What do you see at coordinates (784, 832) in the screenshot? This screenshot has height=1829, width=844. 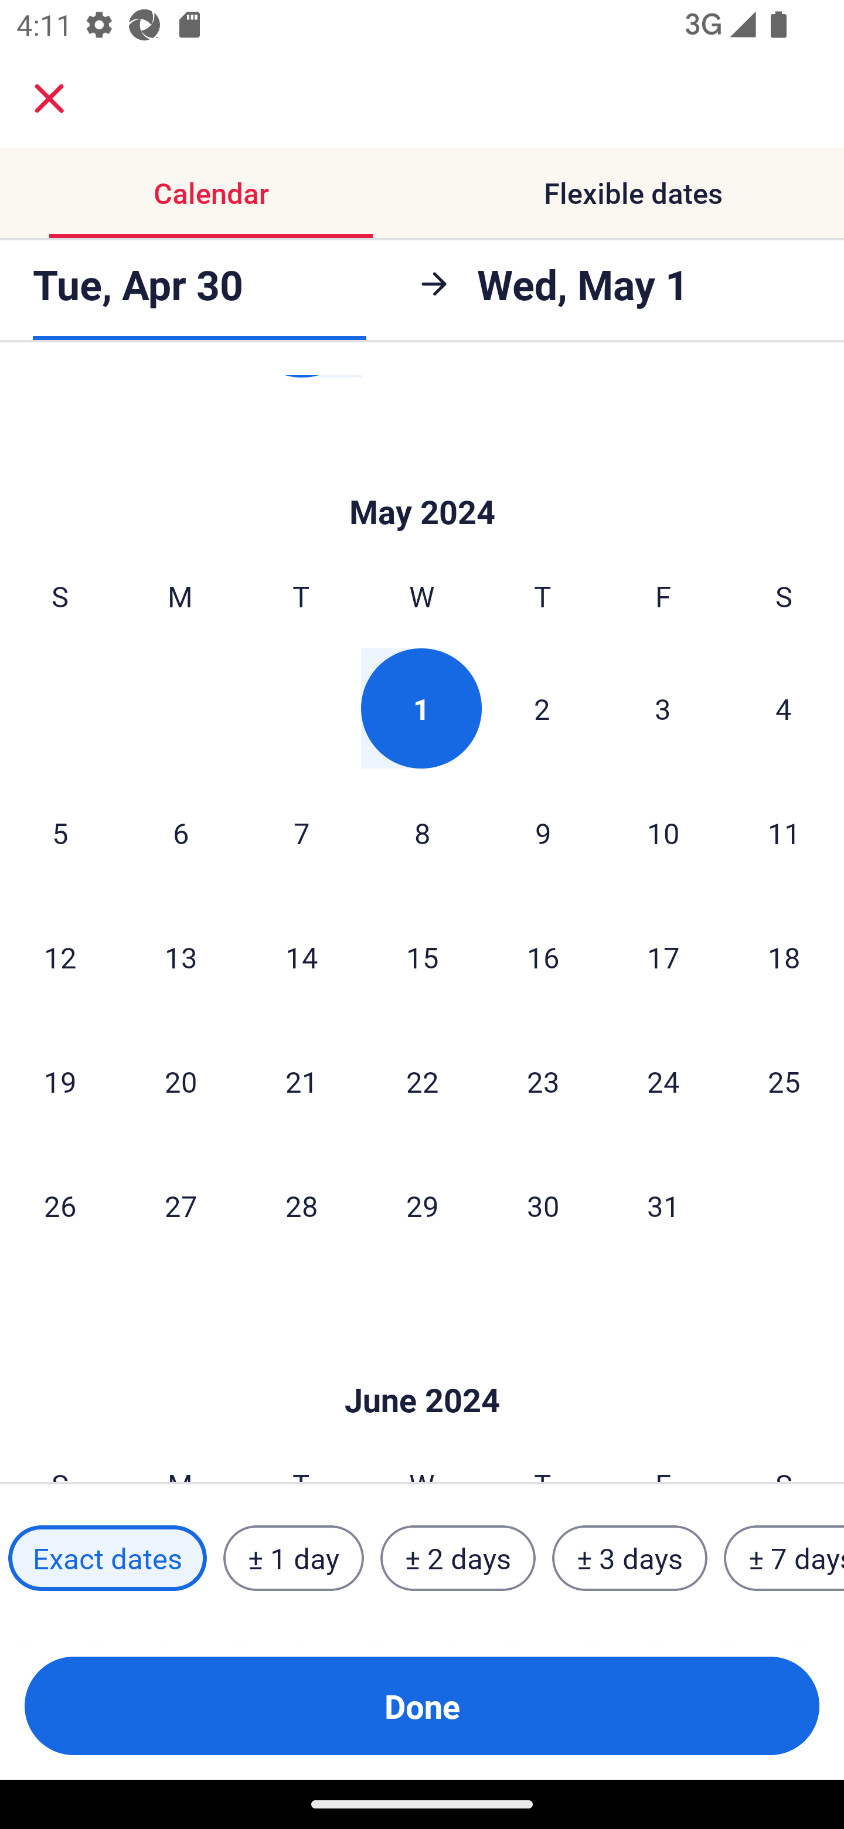 I see `11 Saturday, May 11, 2024` at bounding box center [784, 832].